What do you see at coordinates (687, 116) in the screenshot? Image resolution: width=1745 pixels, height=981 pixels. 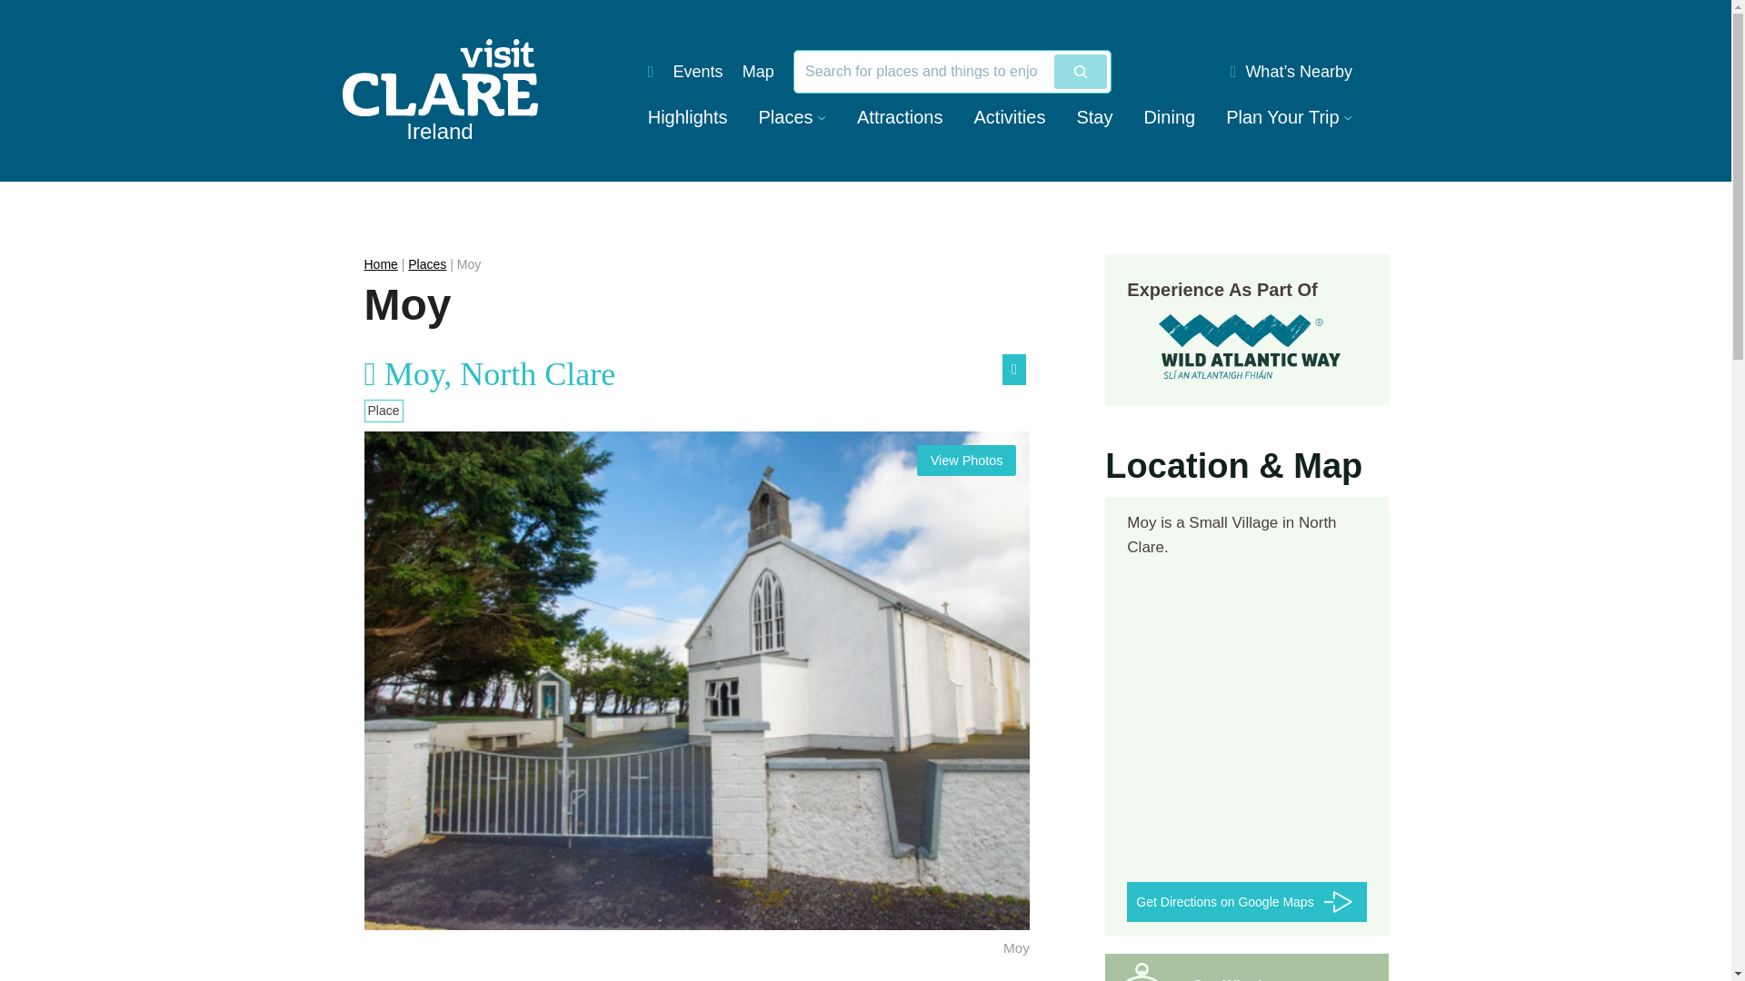 I see `Highlights` at bounding box center [687, 116].